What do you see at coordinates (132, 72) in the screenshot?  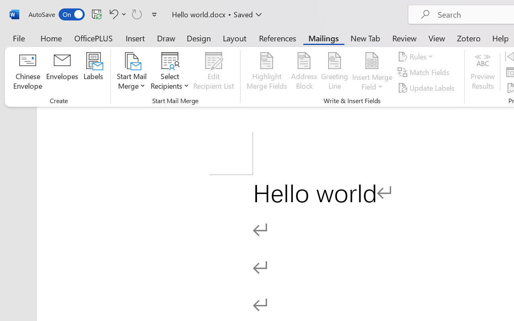 I see `Start Mail Merge` at bounding box center [132, 72].